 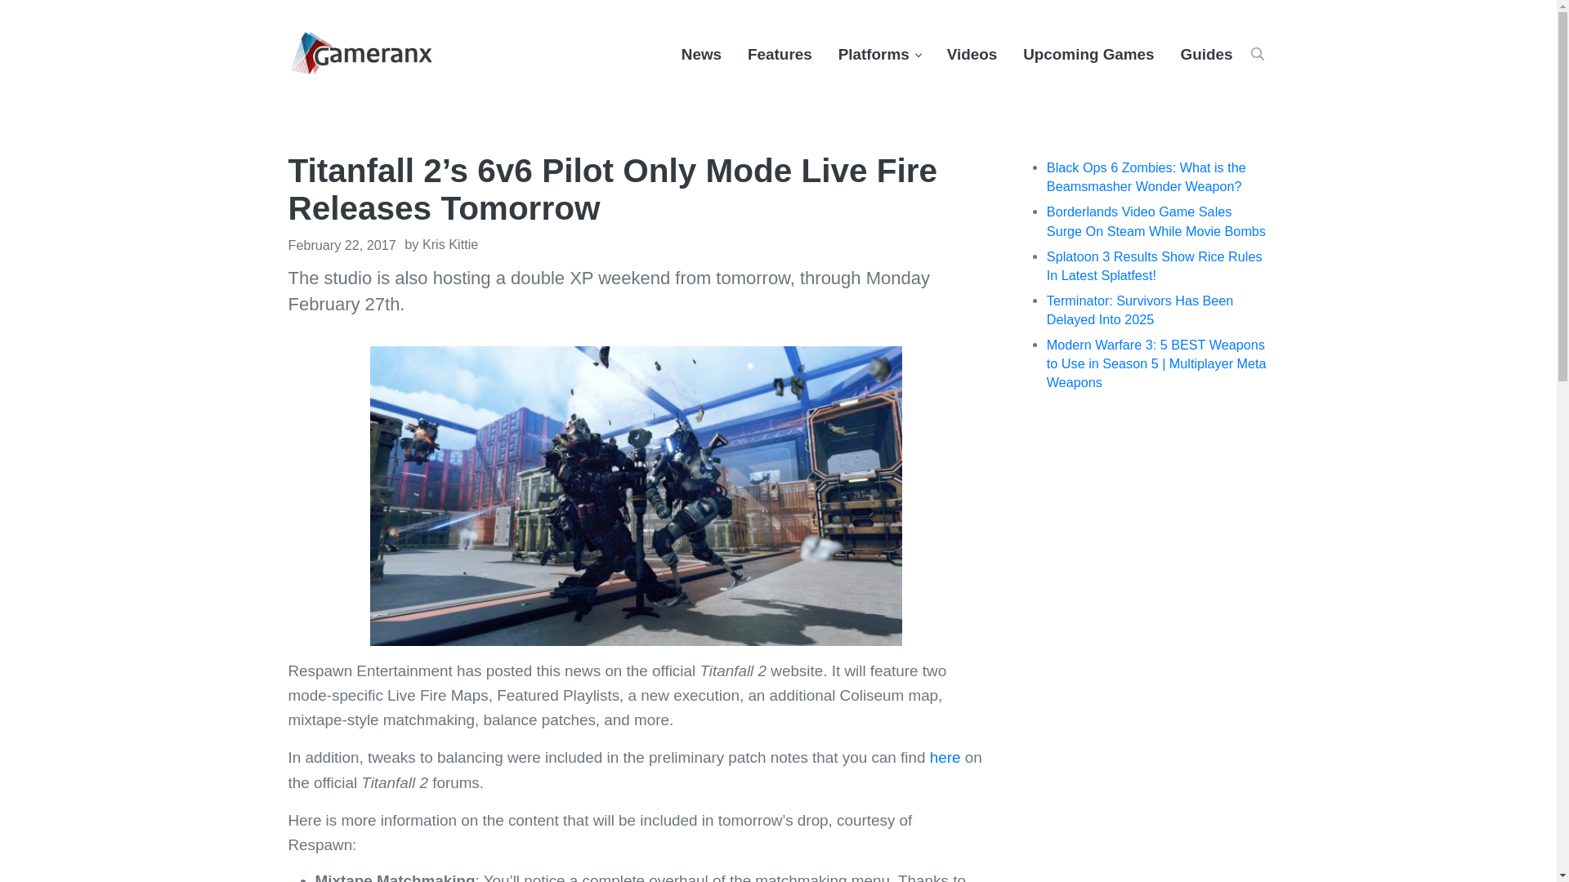 What do you see at coordinates (1088, 54) in the screenshot?
I see `Upcoming Games` at bounding box center [1088, 54].